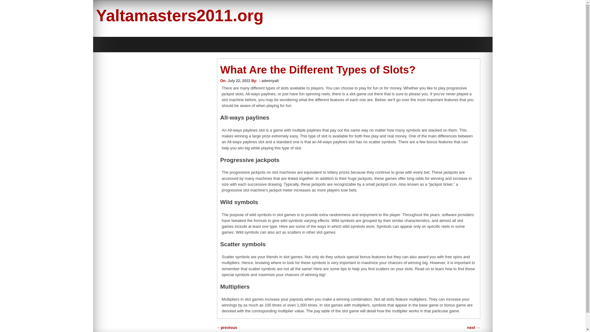  What do you see at coordinates (179, 15) in the screenshot?
I see `Yaltamasters2011.org` at bounding box center [179, 15].